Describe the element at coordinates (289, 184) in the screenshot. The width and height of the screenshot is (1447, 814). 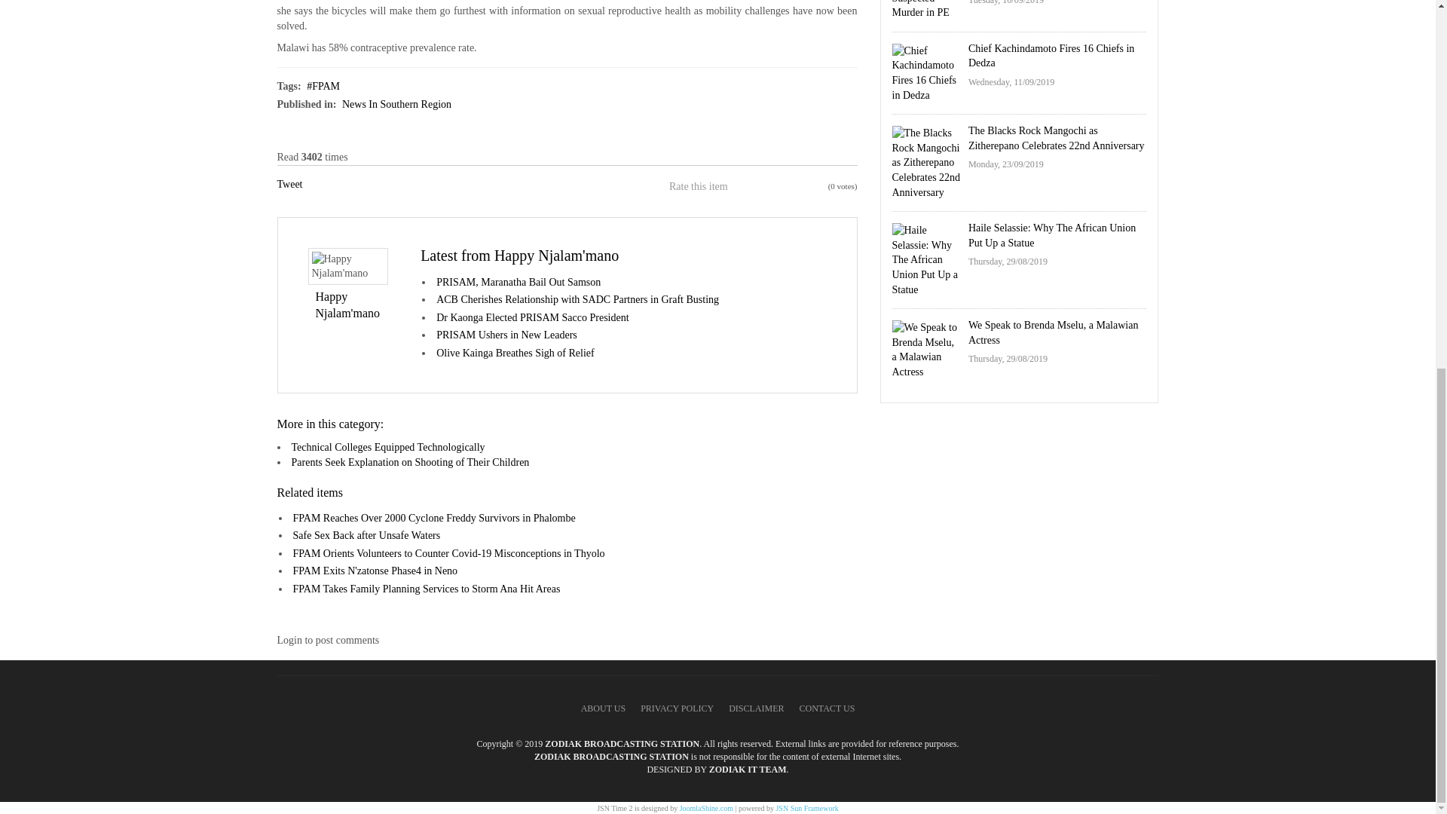
I see `Tweet` at that location.